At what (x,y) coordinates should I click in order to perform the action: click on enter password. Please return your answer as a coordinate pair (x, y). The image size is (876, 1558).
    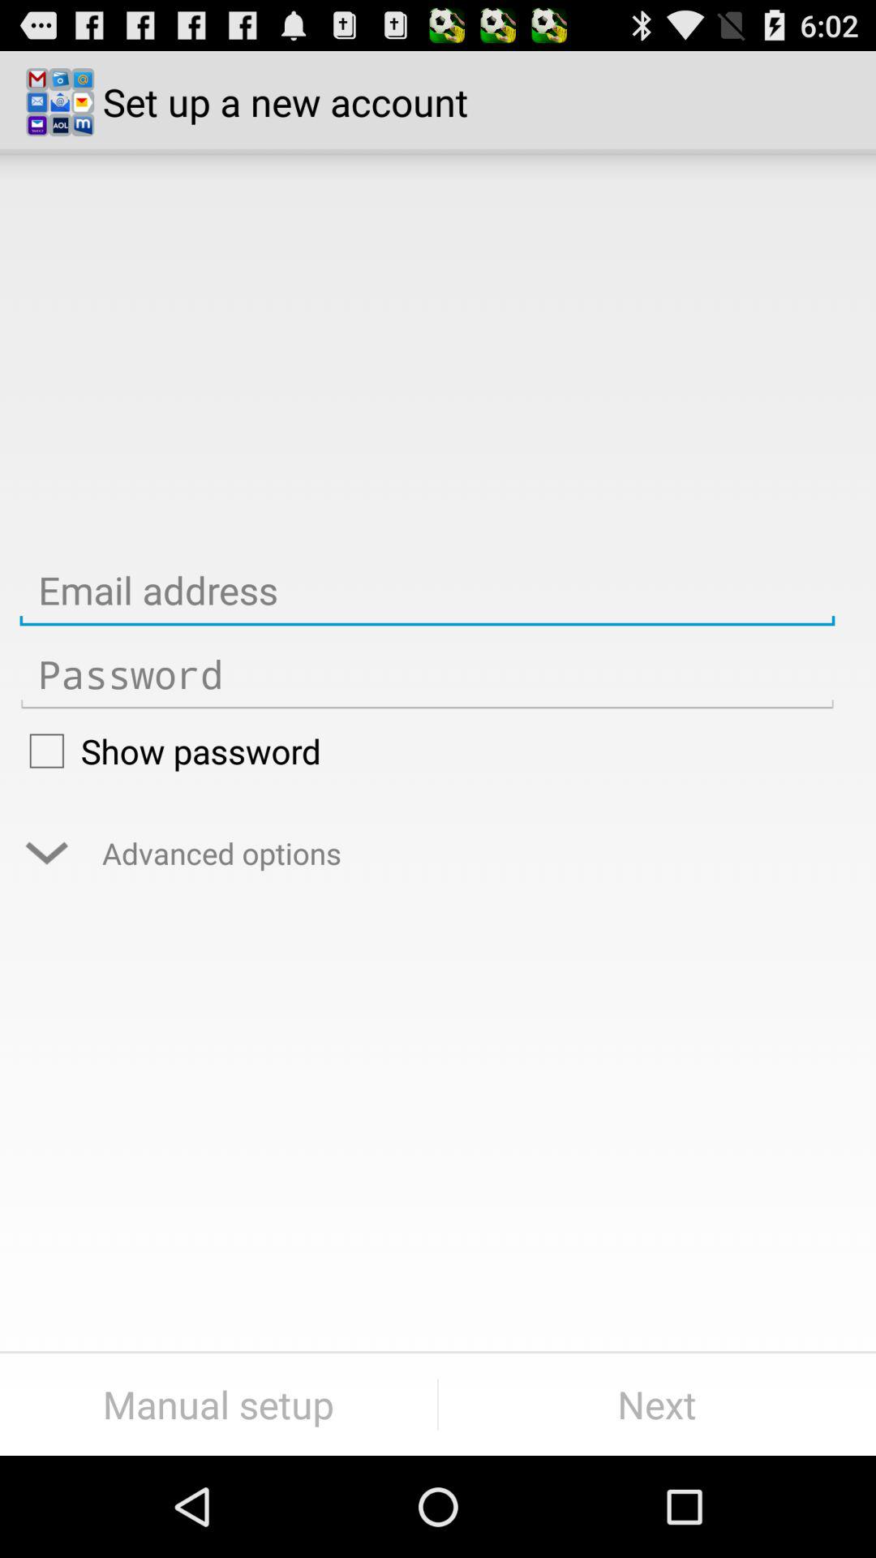
    Looking at the image, I should click on (427, 675).